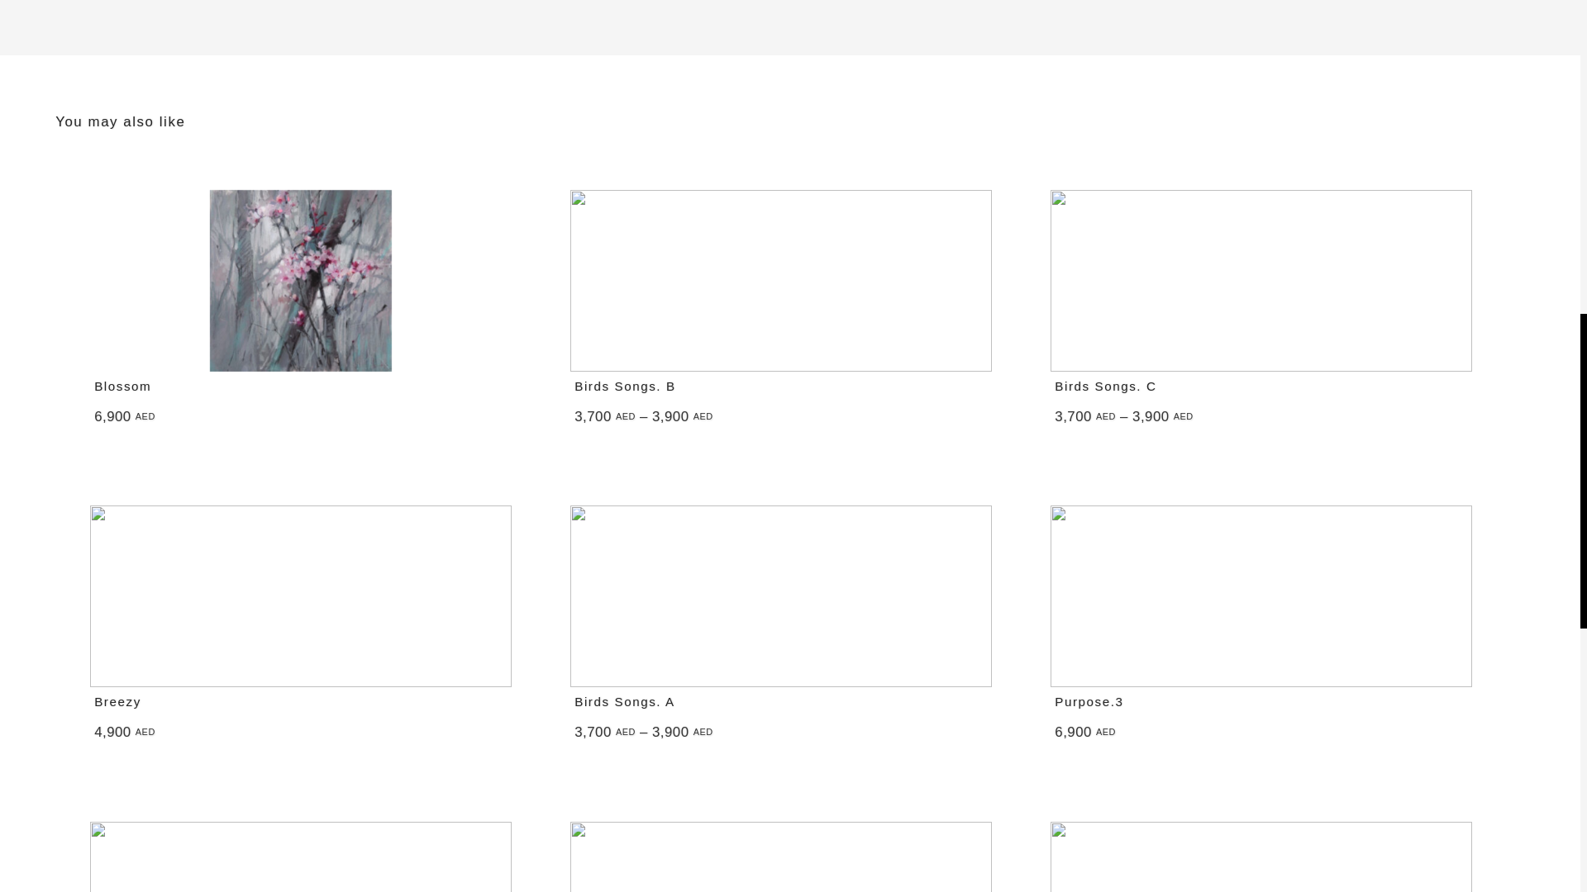 This screenshot has width=1587, height=892. What do you see at coordinates (122, 387) in the screenshot?
I see `Blossom` at bounding box center [122, 387].